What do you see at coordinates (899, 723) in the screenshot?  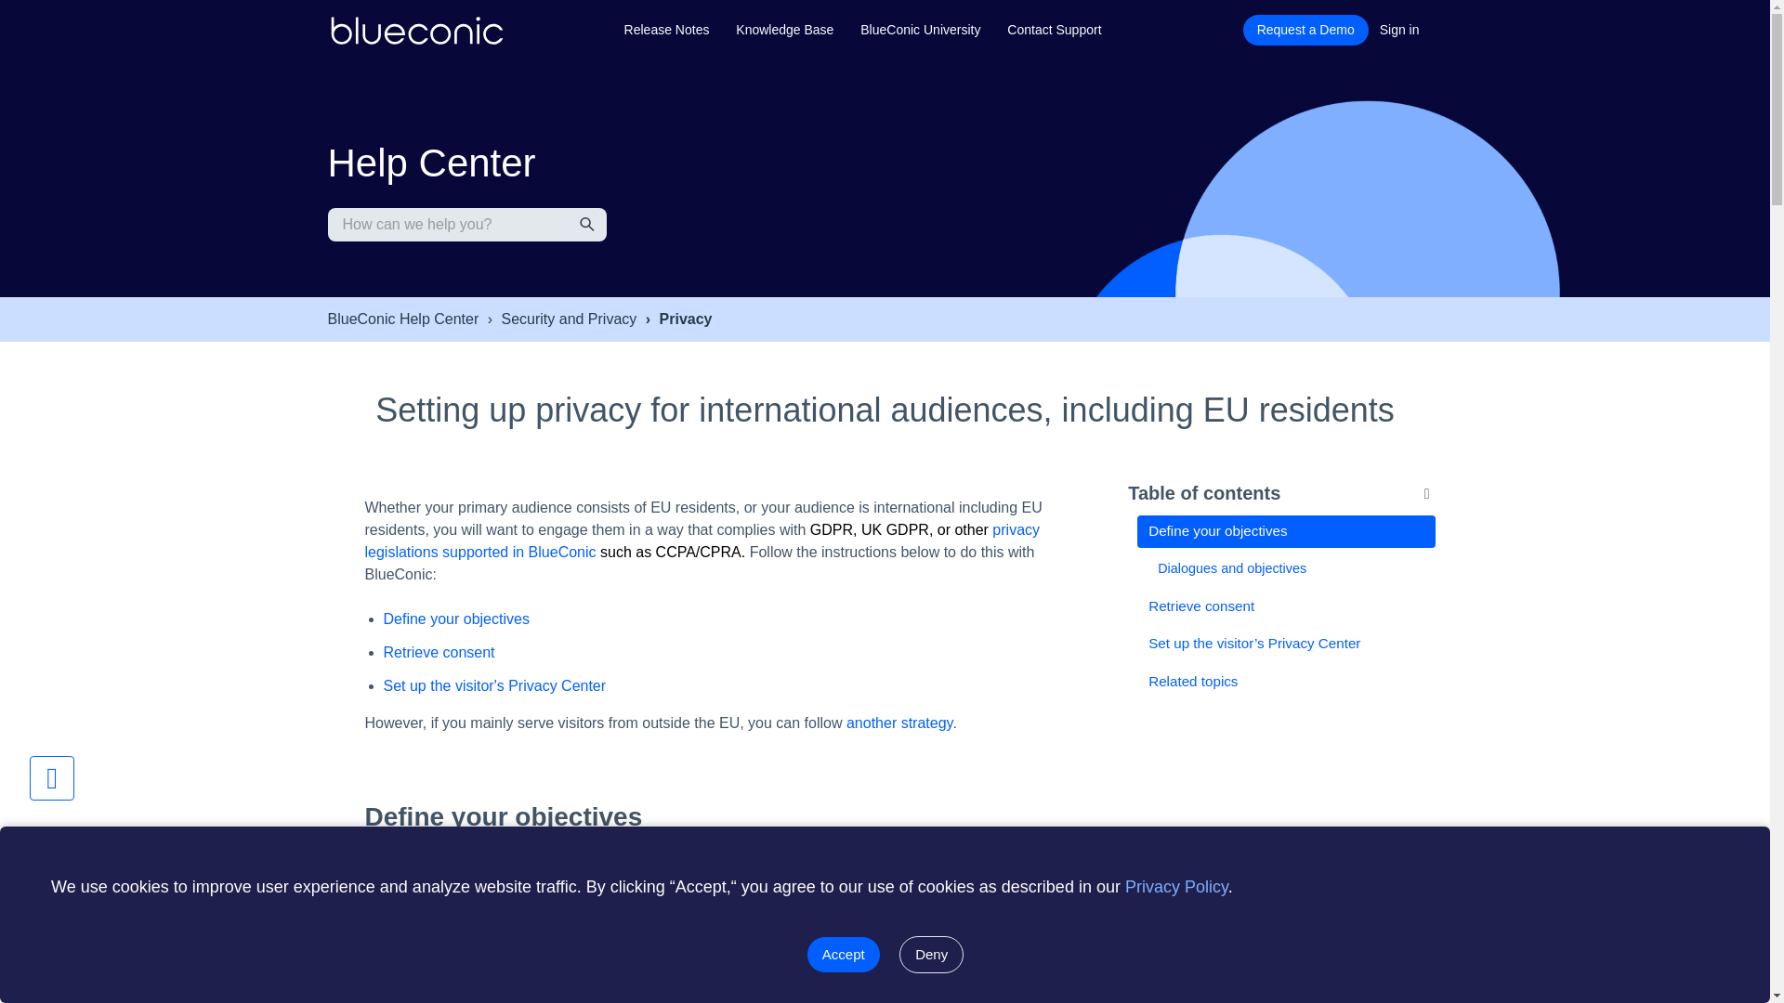 I see `another strategy` at bounding box center [899, 723].